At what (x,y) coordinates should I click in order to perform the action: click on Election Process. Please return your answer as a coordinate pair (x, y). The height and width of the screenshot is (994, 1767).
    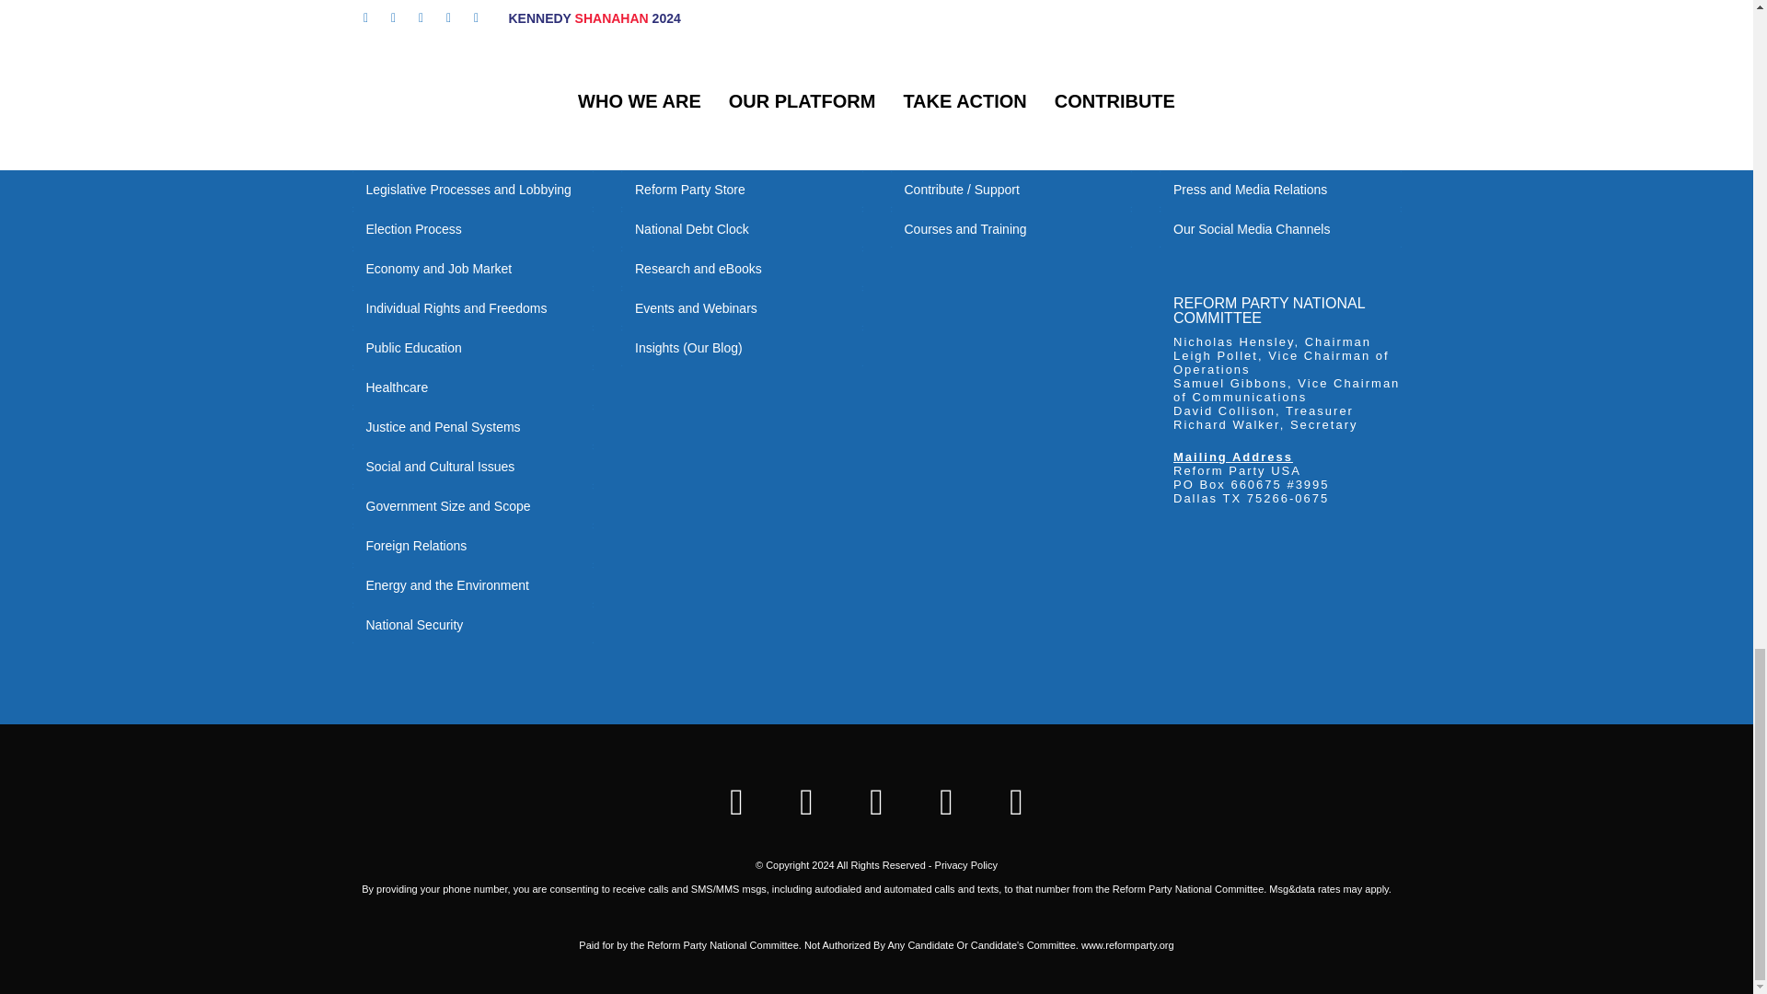
    Looking at the image, I should click on (473, 228).